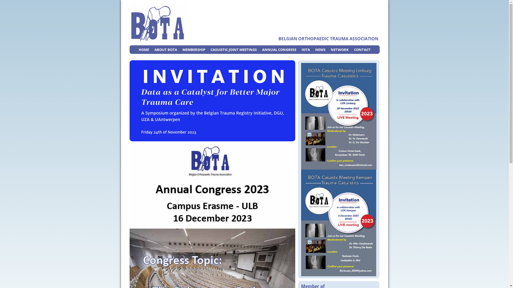  I want to click on HOME, so click(144, 50).